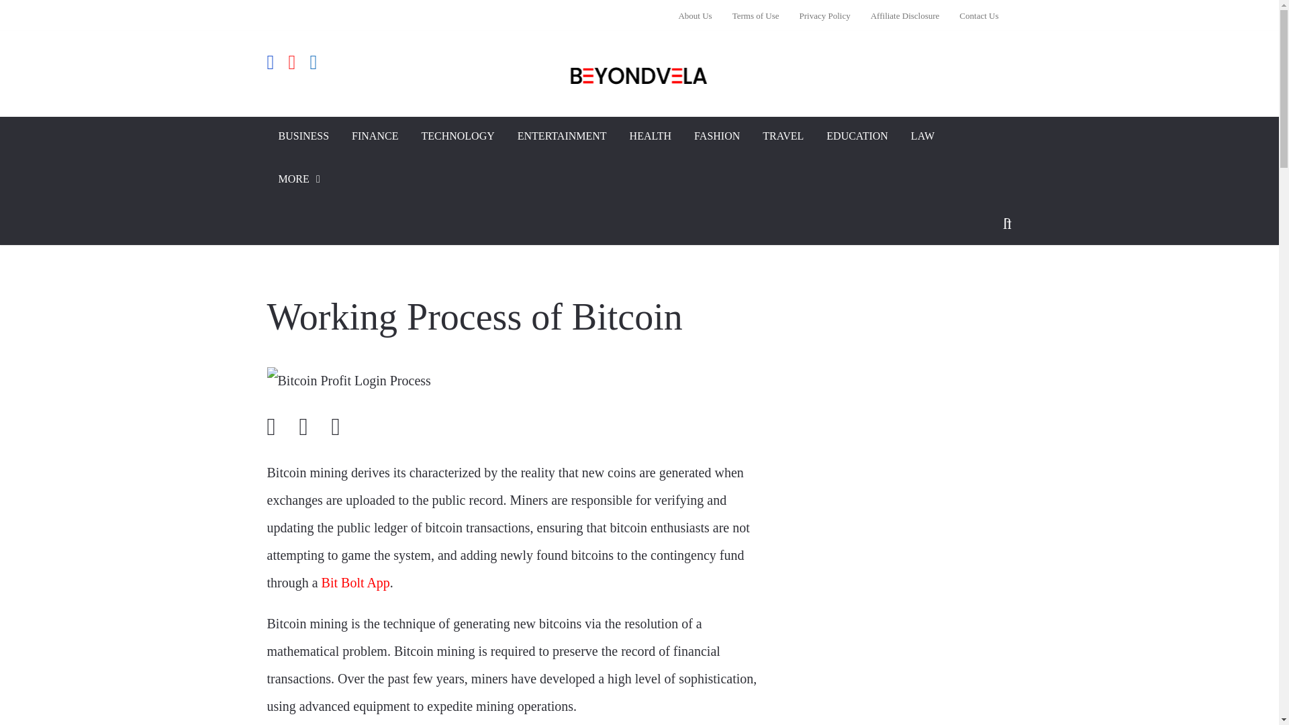  What do you see at coordinates (303, 138) in the screenshot?
I see `BUSINESS` at bounding box center [303, 138].